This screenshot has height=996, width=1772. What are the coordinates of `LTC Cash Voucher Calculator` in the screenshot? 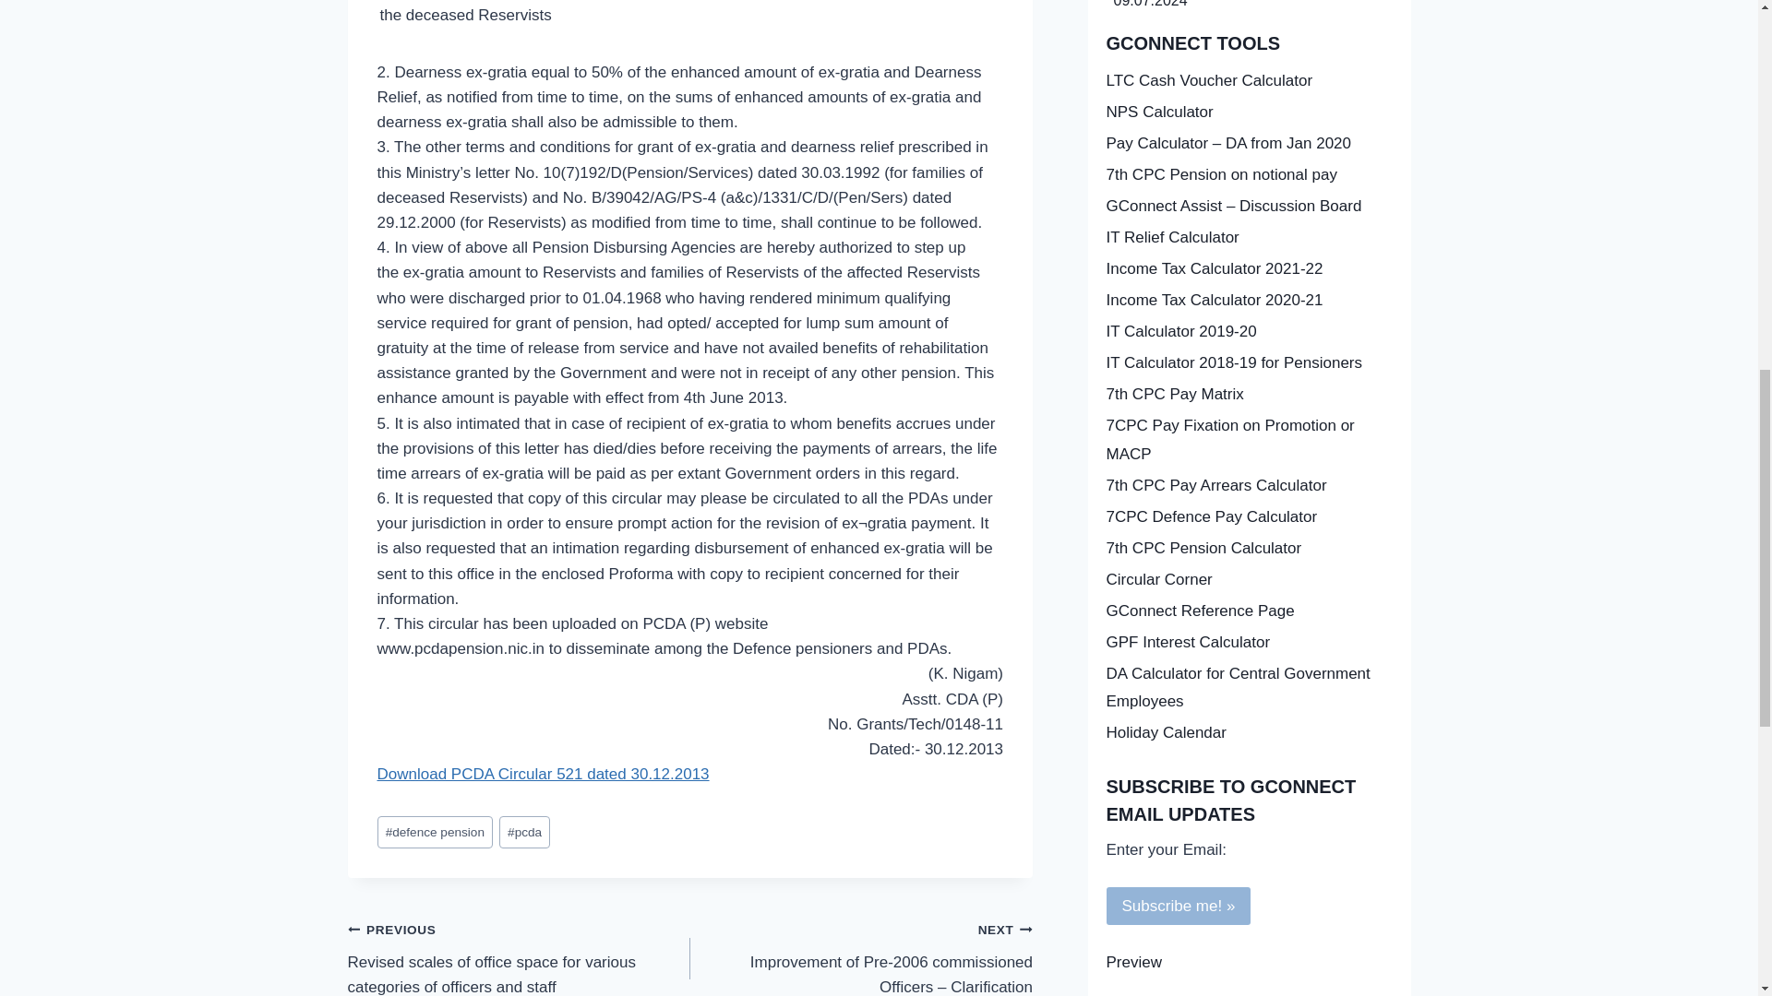 It's located at (1248, 81).